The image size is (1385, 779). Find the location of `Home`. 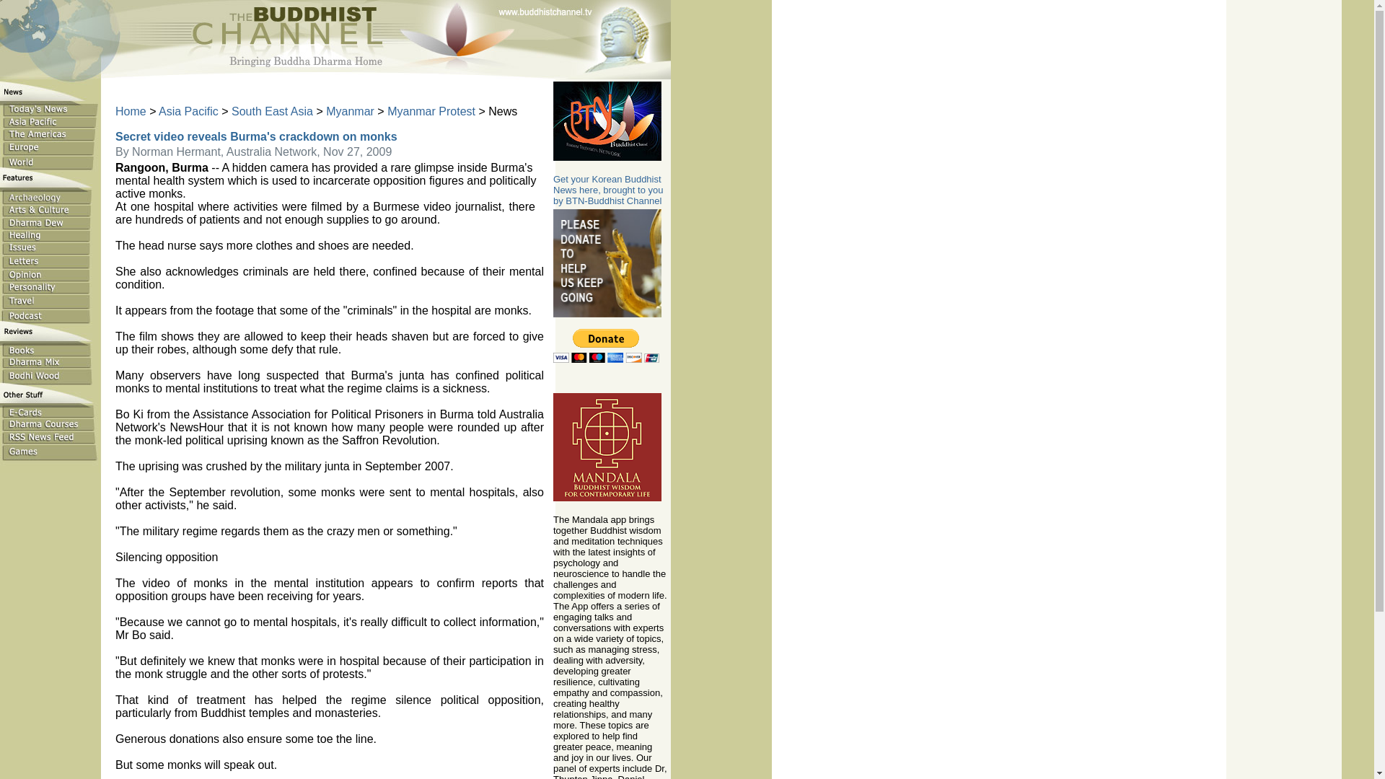

Home is located at coordinates (131, 111).